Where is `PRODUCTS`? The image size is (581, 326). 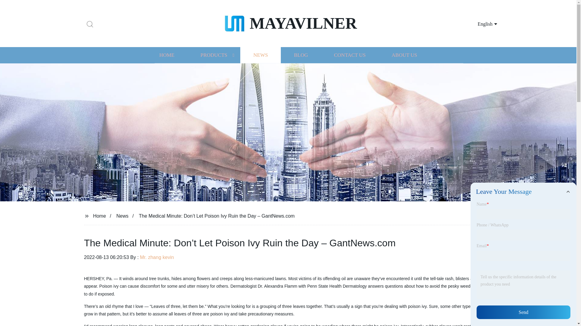
PRODUCTS is located at coordinates (214, 55).